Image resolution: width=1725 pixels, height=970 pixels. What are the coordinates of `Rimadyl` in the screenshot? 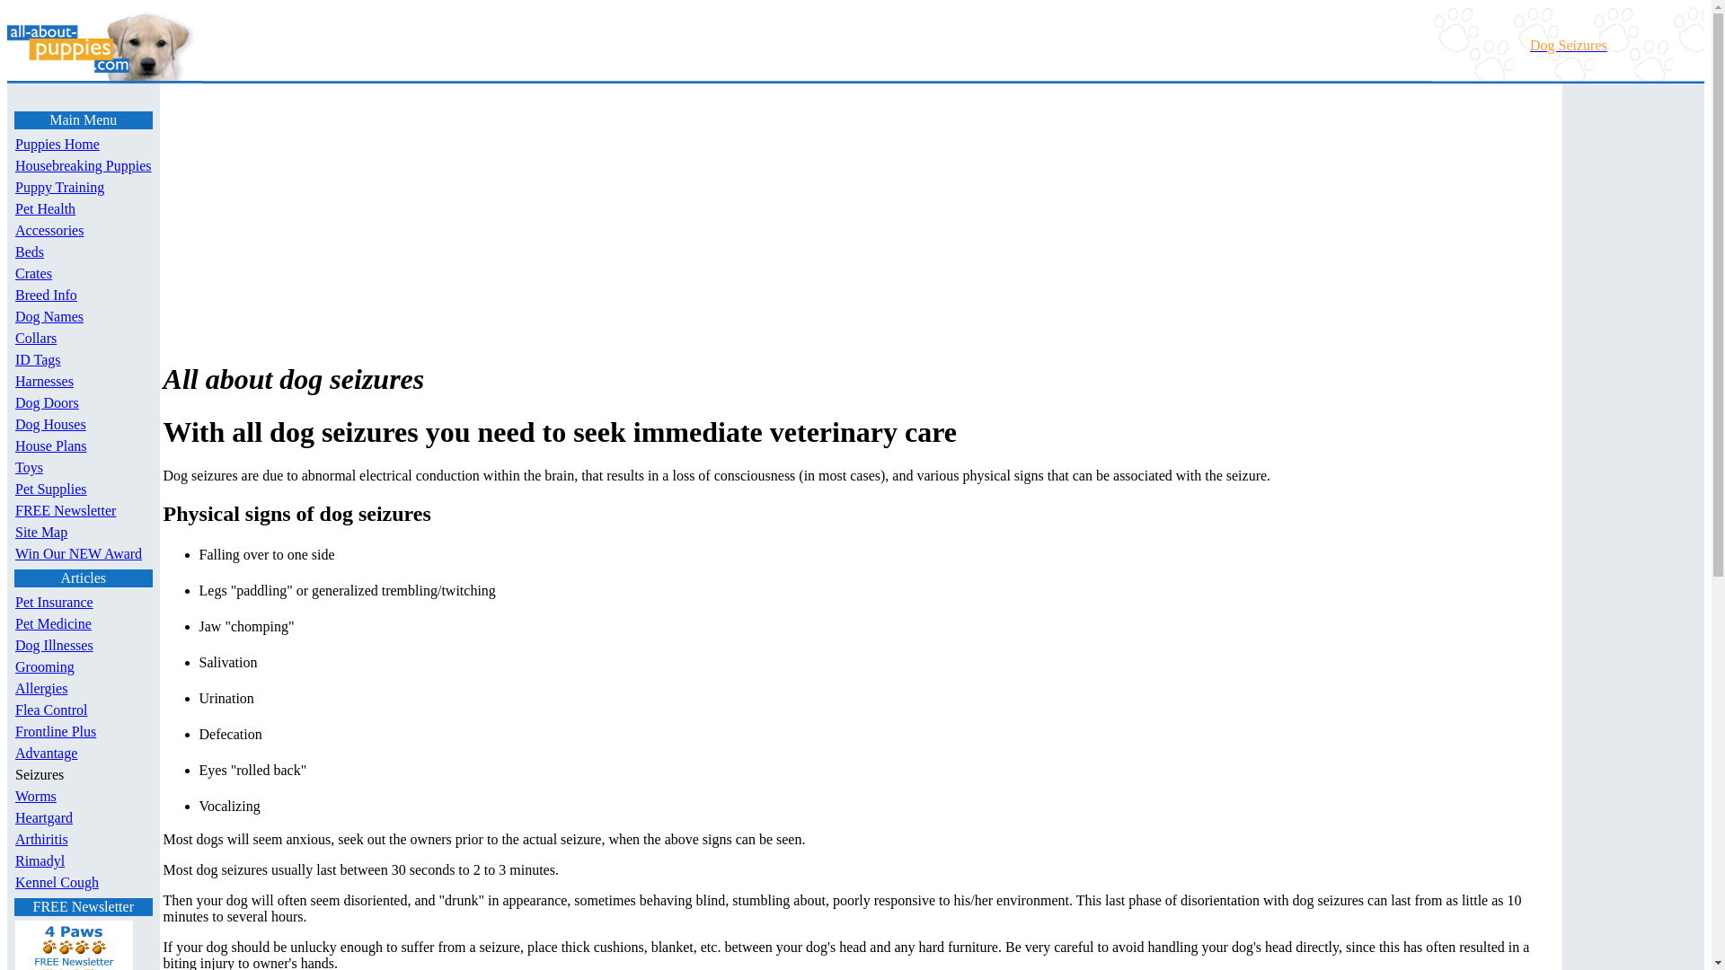 It's located at (40, 860).